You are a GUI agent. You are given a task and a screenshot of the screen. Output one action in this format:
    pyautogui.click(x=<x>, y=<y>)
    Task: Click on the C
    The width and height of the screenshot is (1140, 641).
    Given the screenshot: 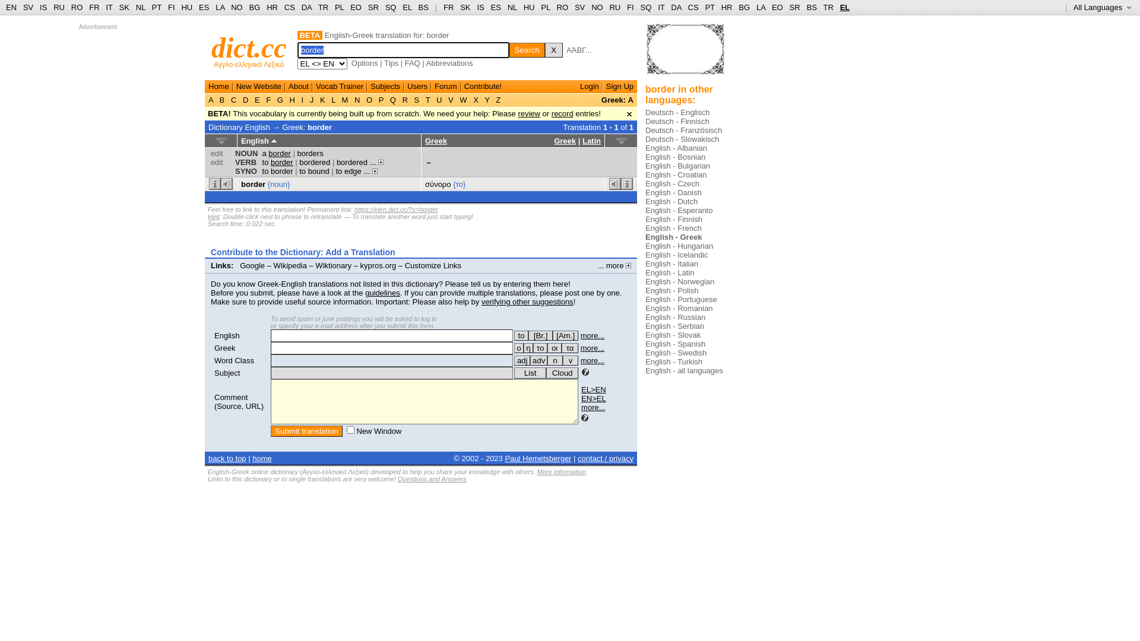 What is the action you would take?
    pyautogui.click(x=234, y=100)
    